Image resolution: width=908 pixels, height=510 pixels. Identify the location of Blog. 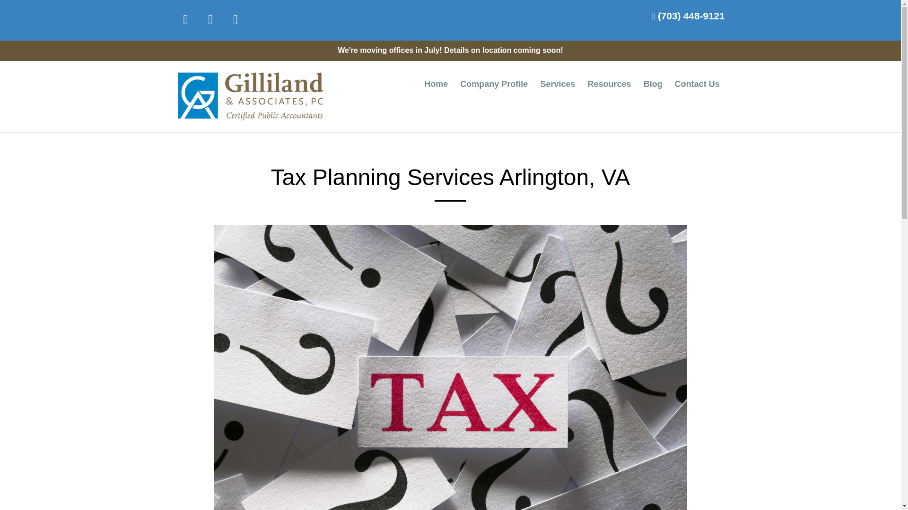
(653, 84).